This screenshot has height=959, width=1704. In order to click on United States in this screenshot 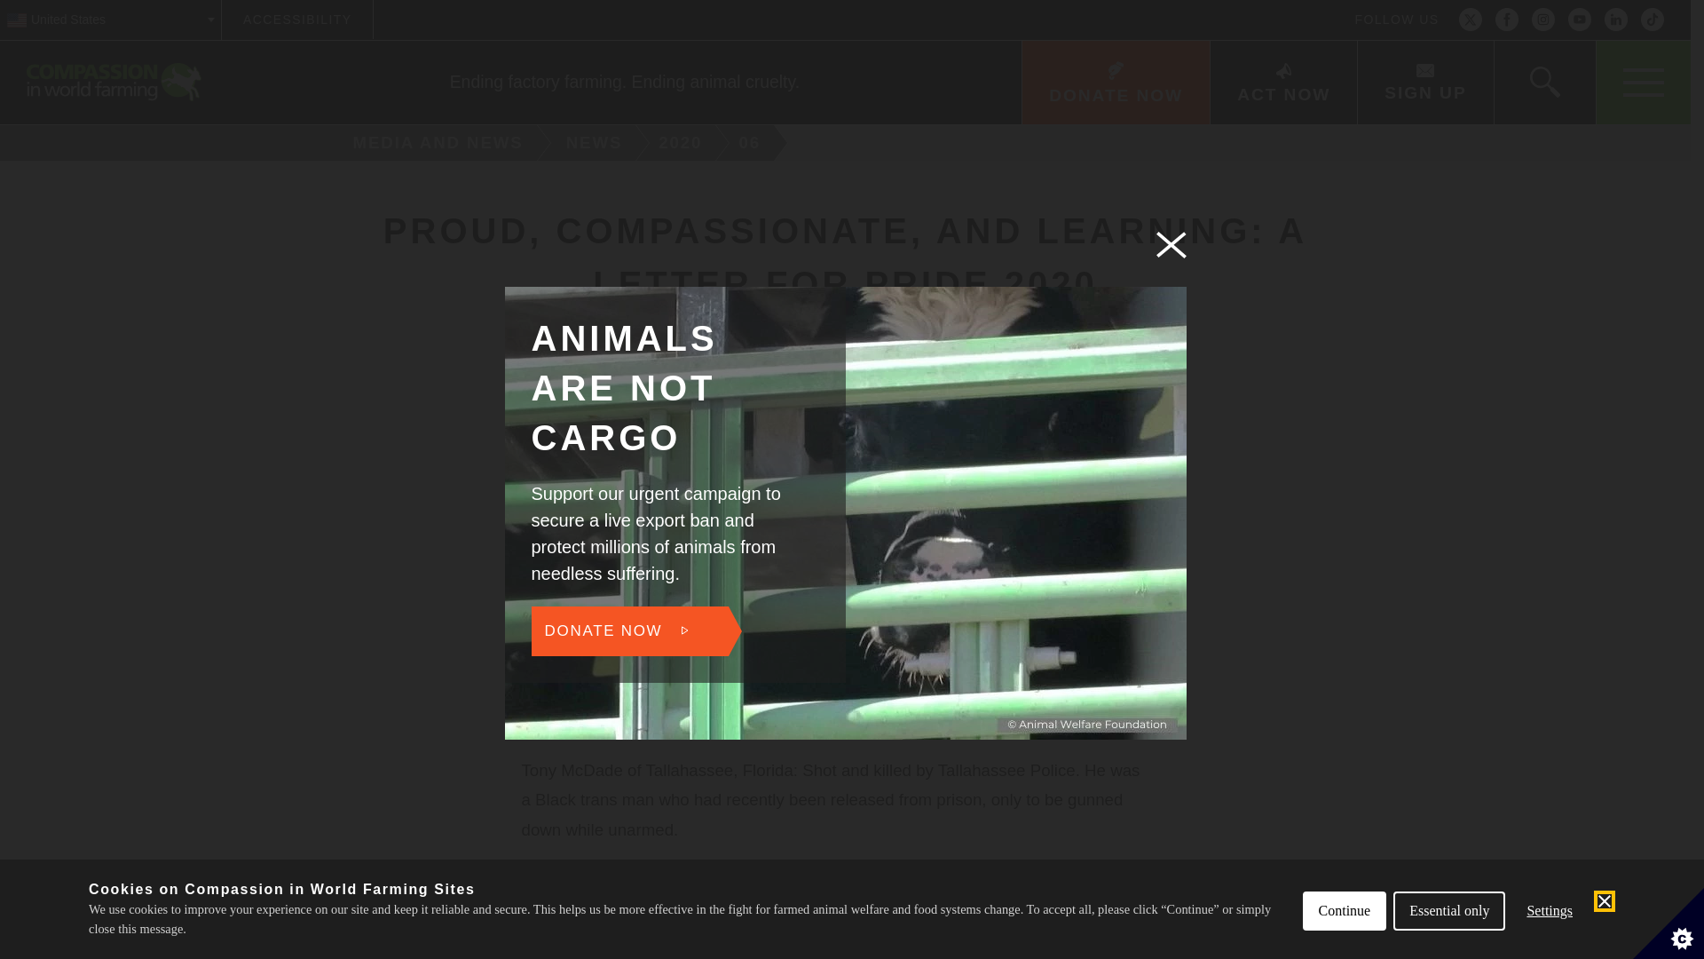, I will do `click(110, 20)`.